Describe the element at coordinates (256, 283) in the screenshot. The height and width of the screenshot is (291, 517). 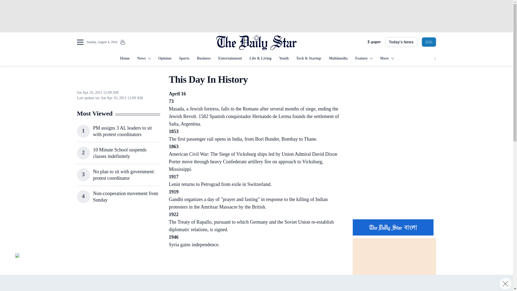
I see `3rd party ad content` at that location.